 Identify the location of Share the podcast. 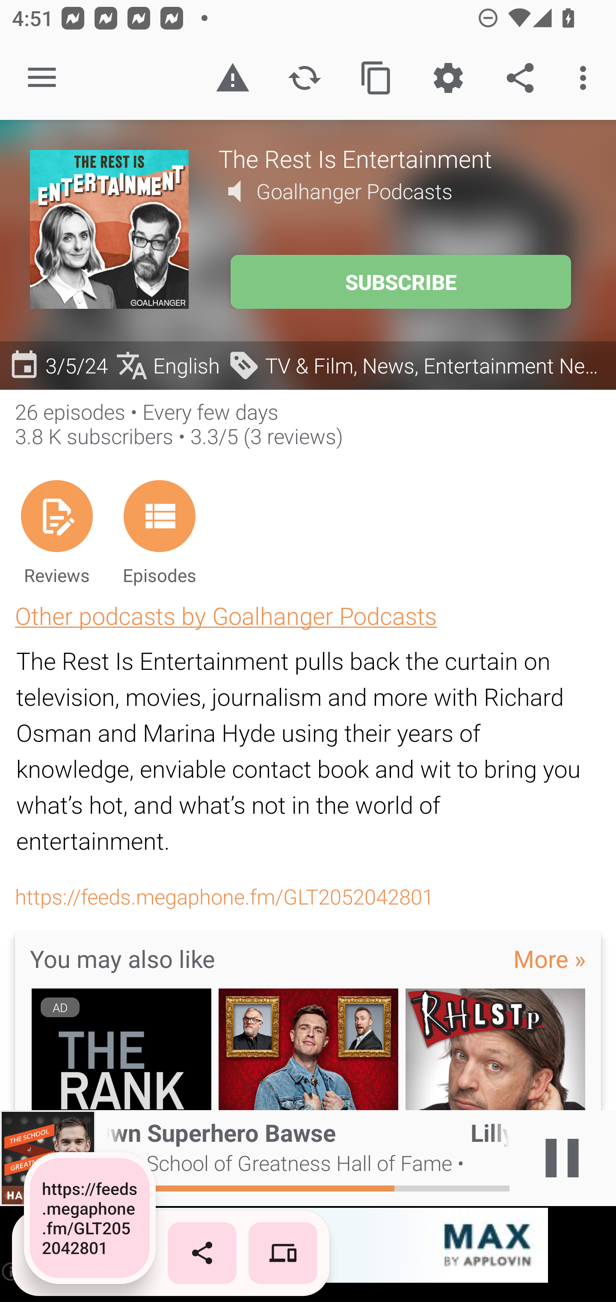
(520, 78).